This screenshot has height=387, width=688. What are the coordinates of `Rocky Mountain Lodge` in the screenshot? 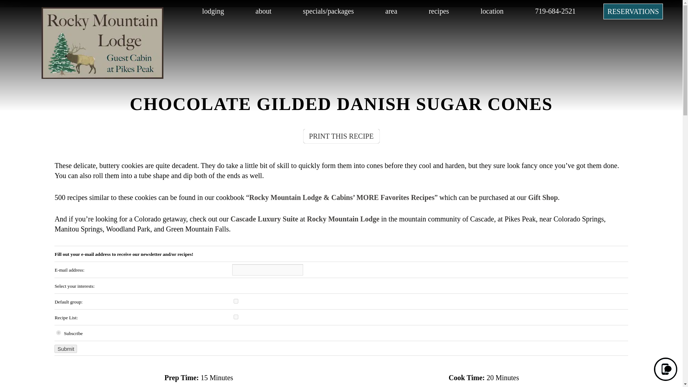 It's located at (102, 76).